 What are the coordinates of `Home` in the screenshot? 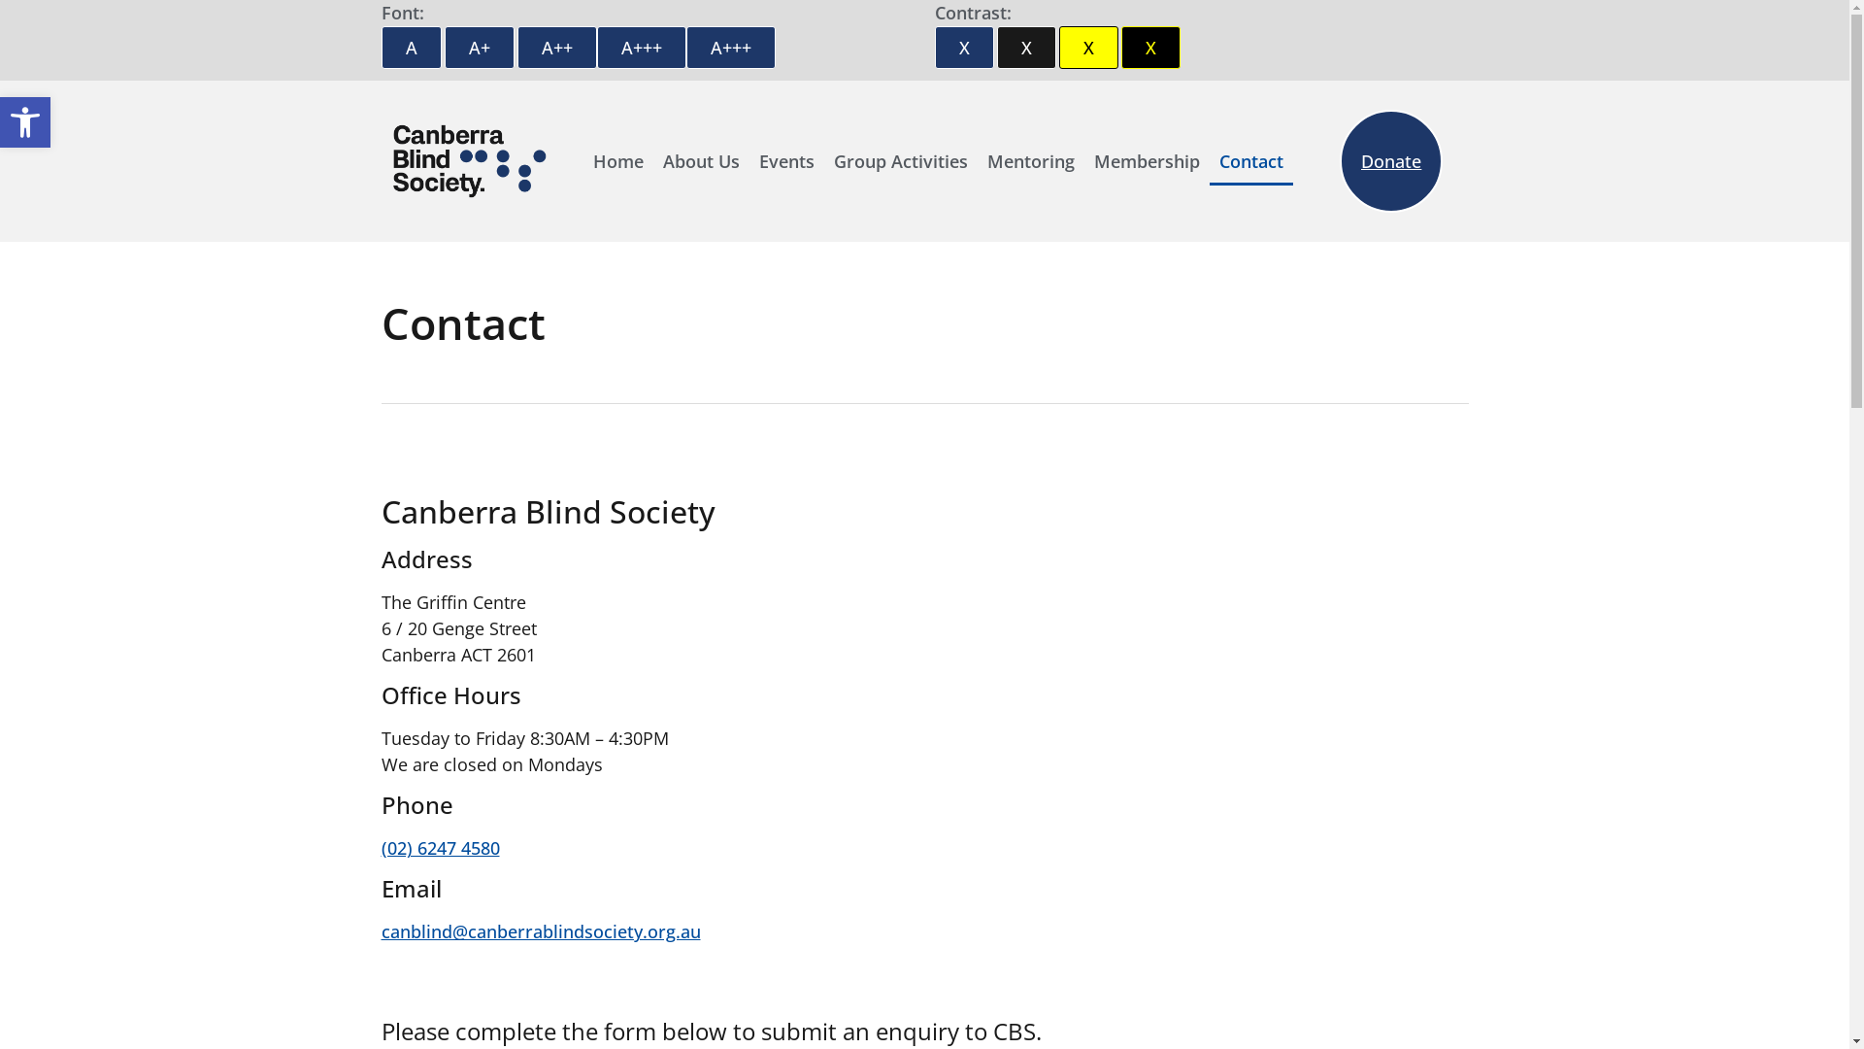 It's located at (618, 161).